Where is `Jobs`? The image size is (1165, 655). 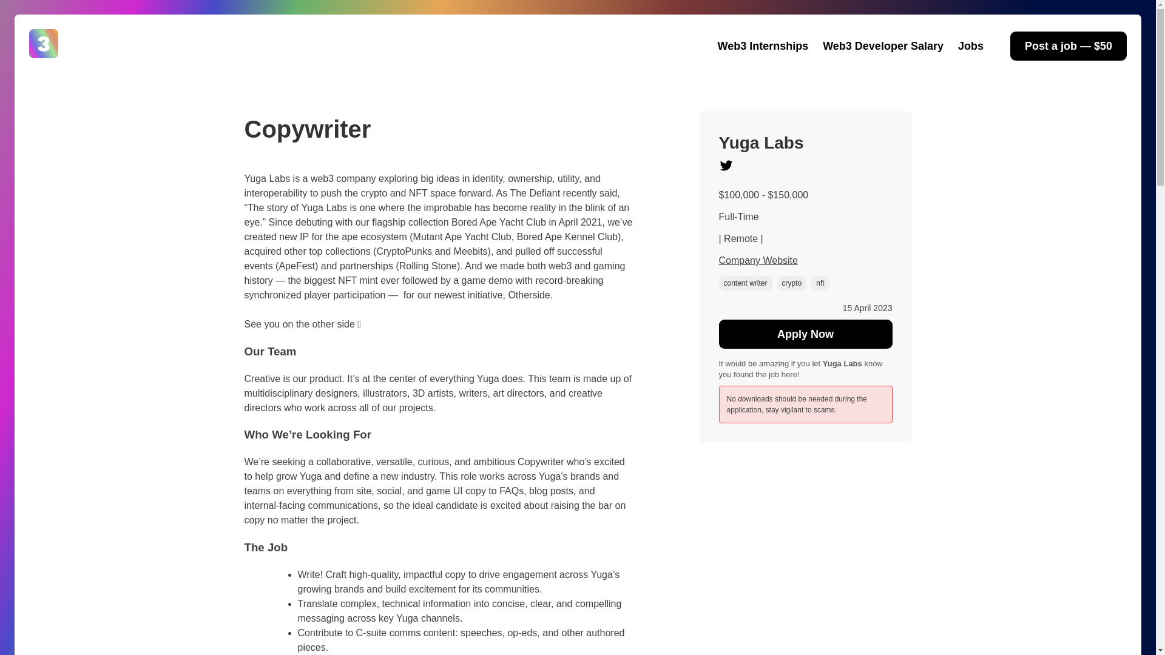
Jobs is located at coordinates (970, 45).